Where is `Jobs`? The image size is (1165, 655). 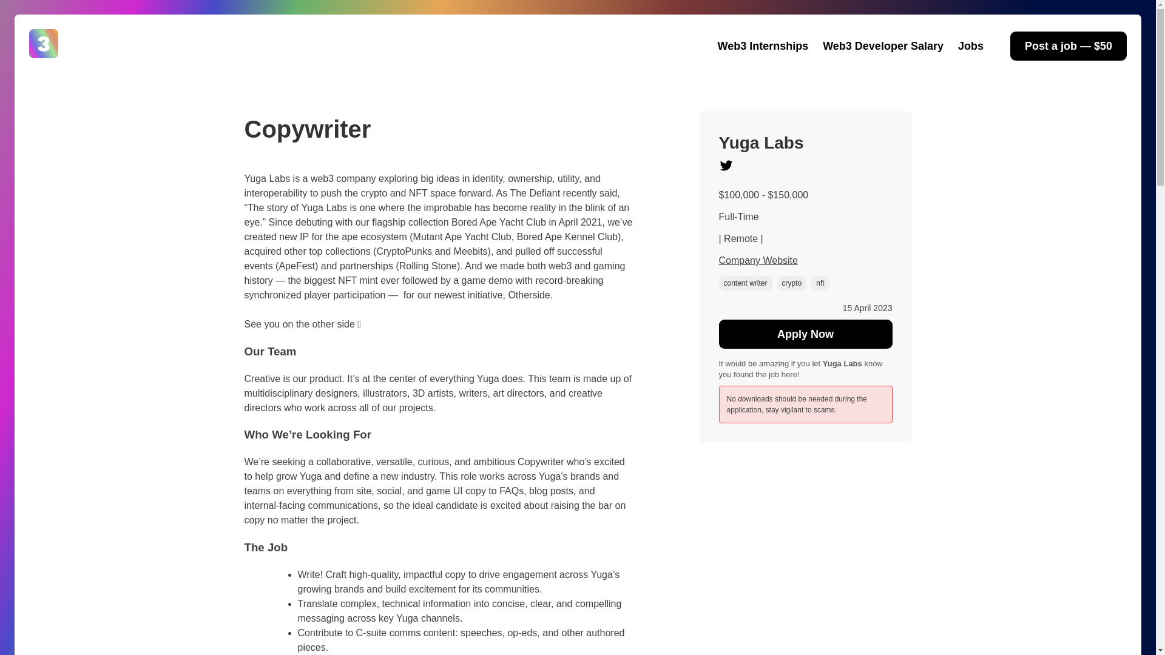
Jobs is located at coordinates (970, 45).